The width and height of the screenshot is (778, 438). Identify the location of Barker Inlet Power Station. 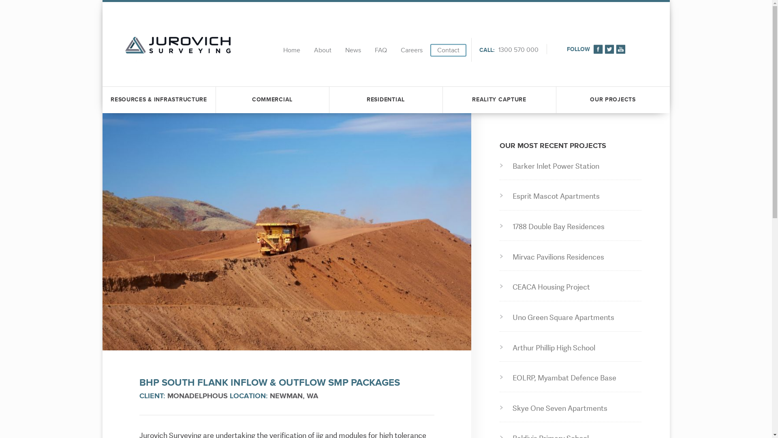
(573, 166).